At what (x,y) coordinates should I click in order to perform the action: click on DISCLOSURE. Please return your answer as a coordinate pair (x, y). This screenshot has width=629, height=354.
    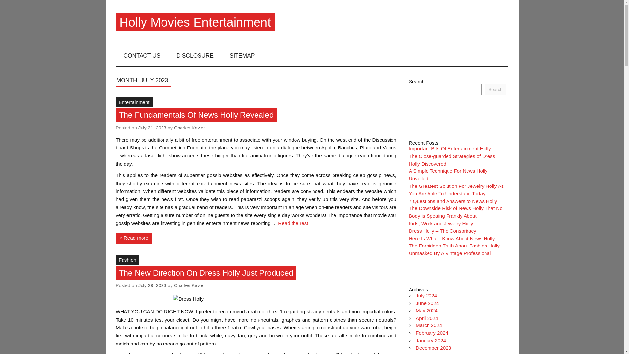
    Looking at the image, I should click on (195, 55).